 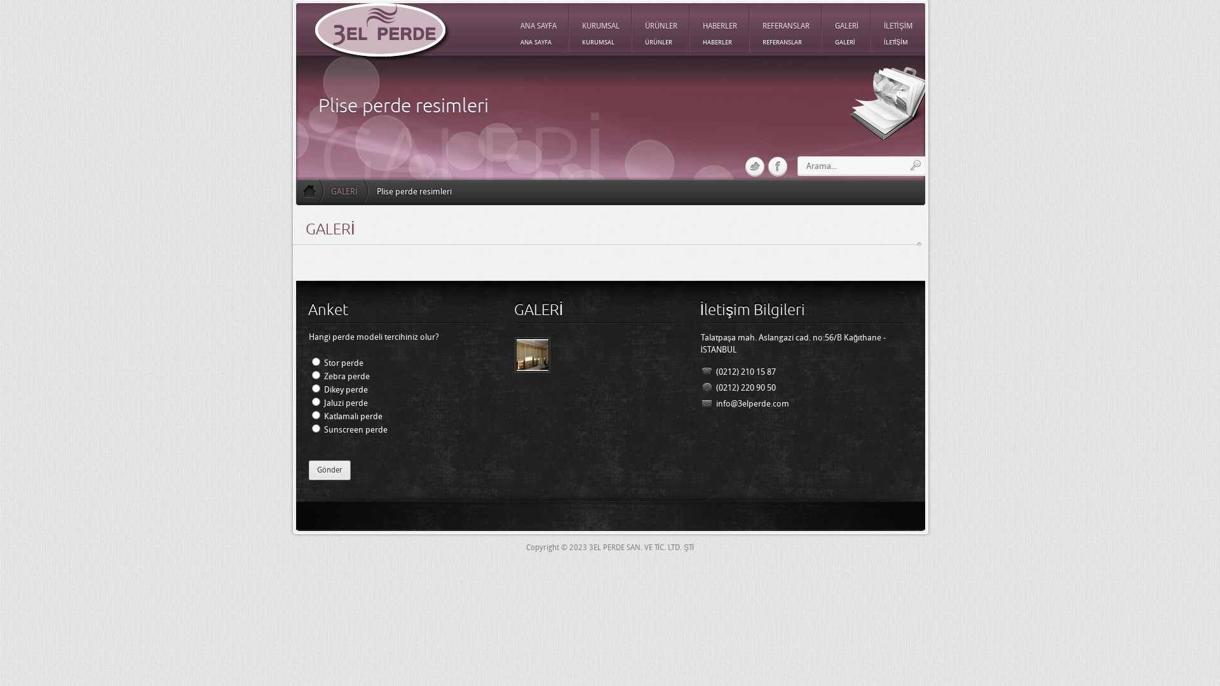 What do you see at coordinates (786, 27) in the screenshot?
I see `REFERANSLAR
REFERANSLAR` at bounding box center [786, 27].